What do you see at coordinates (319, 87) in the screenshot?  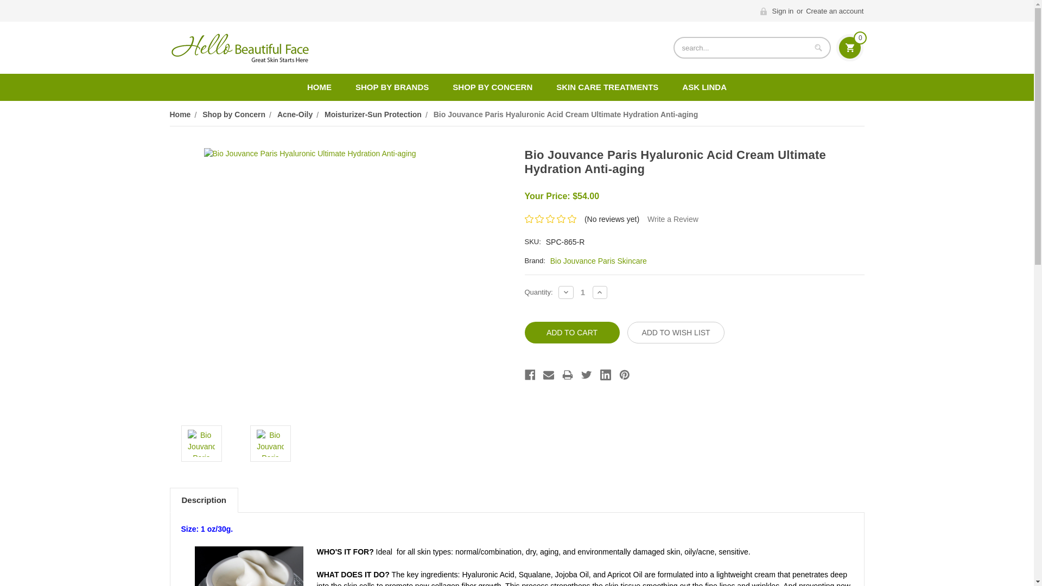 I see `HOME` at bounding box center [319, 87].